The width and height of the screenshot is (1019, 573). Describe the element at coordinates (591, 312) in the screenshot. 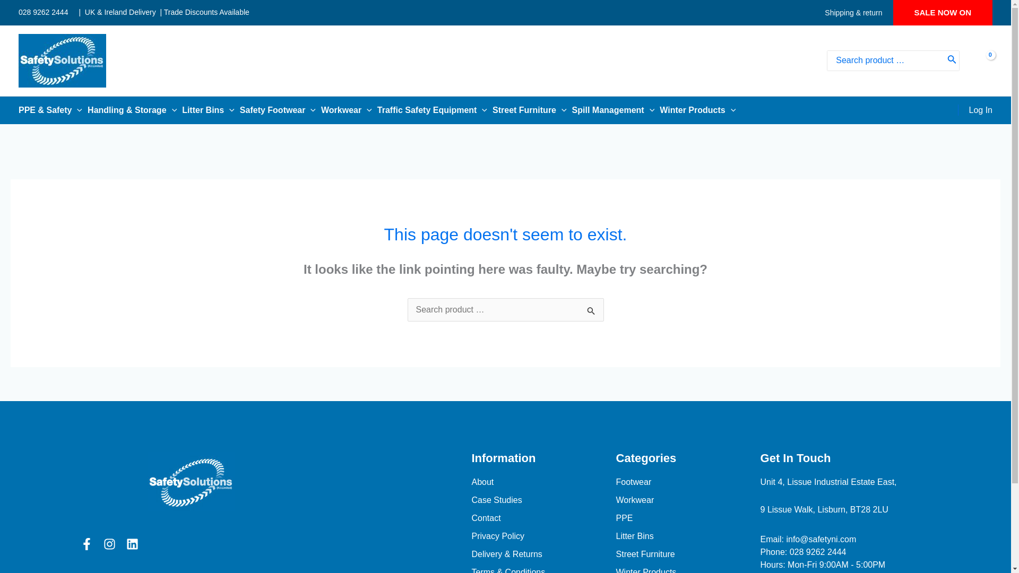

I see `Search` at that location.